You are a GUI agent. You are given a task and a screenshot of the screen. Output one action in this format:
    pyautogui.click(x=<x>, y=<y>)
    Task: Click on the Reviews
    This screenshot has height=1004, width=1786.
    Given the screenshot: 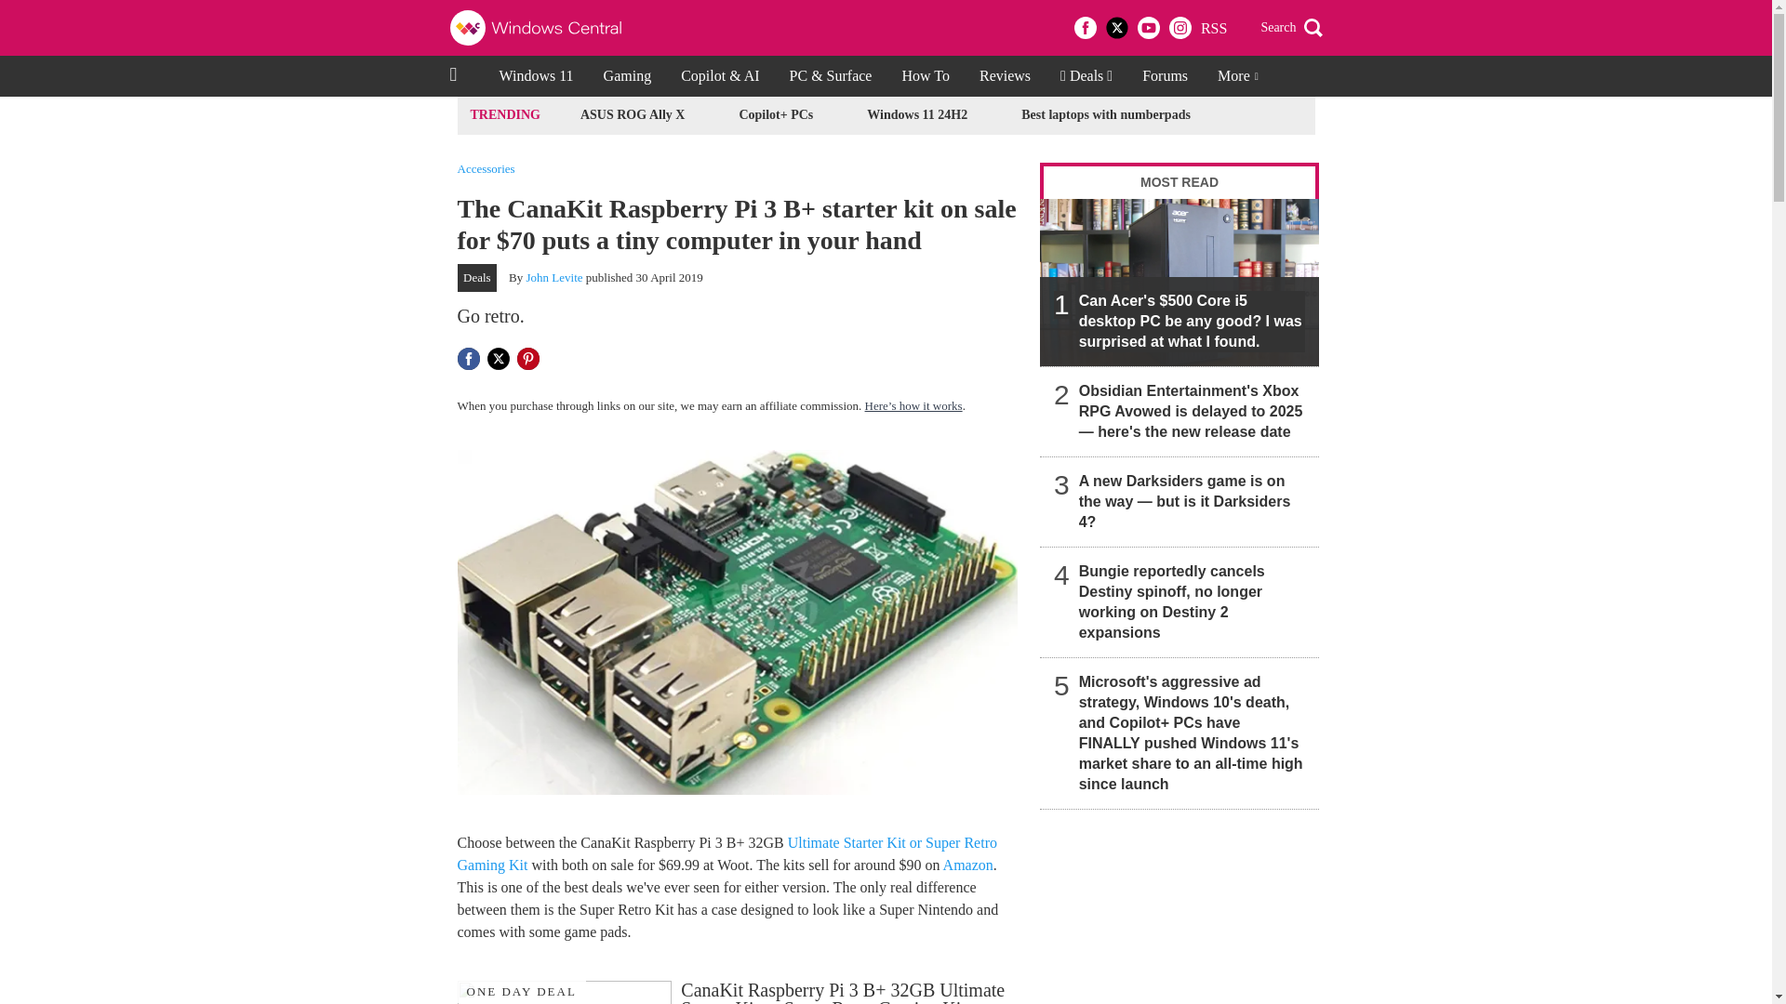 What is the action you would take?
    pyautogui.click(x=1005, y=76)
    